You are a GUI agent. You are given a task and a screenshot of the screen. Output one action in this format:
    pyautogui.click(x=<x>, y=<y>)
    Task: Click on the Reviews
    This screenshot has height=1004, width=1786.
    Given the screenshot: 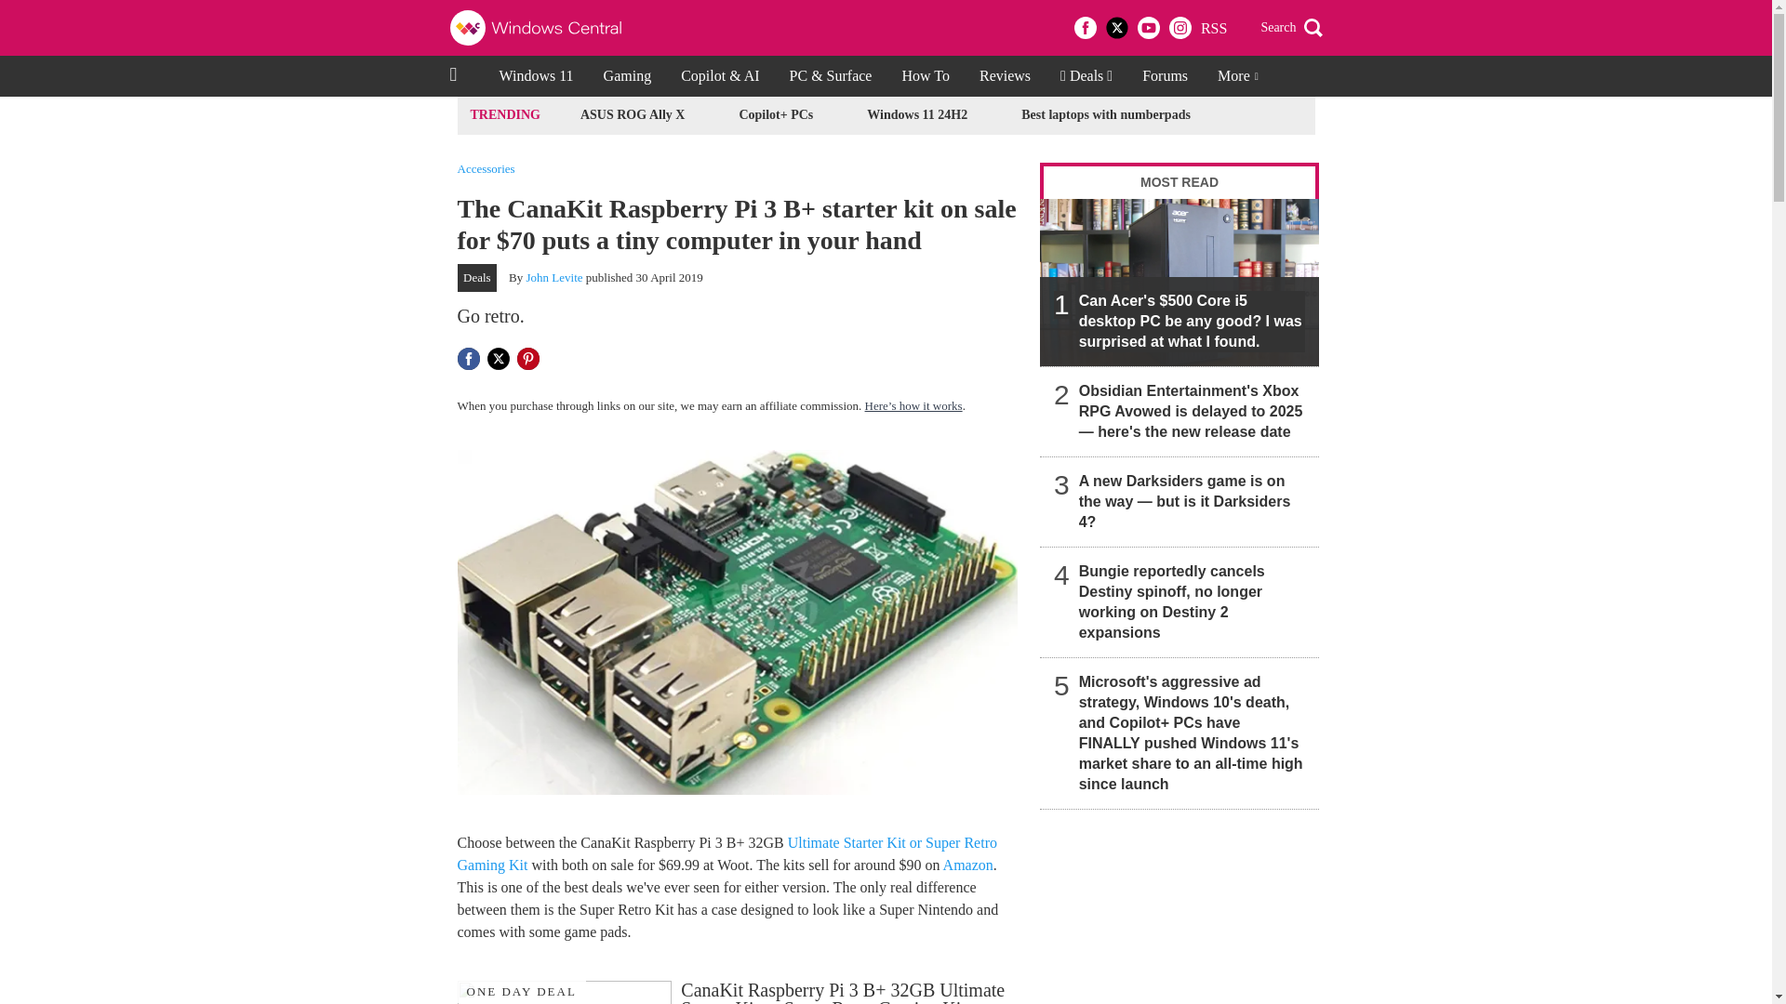 What is the action you would take?
    pyautogui.click(x=1005, y=76)
    